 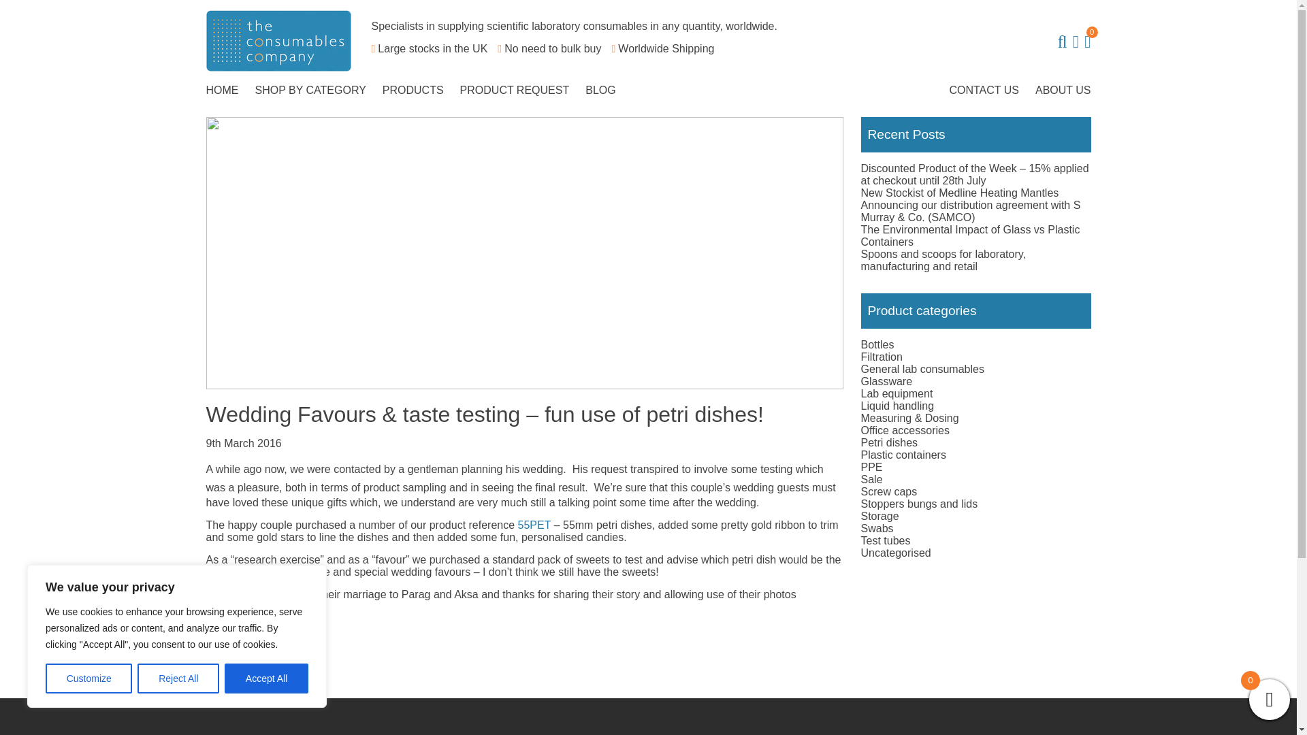 I want to click on SHOP BY CATEGORY, so click(x=310, y=90).